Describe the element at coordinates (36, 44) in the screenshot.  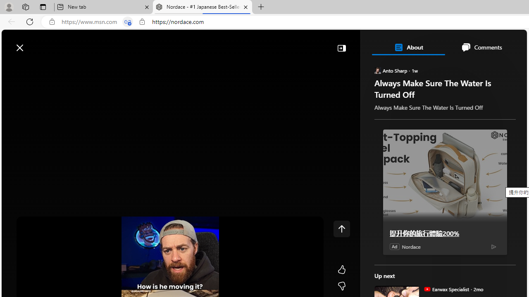
I see `Skip to content` at that location.